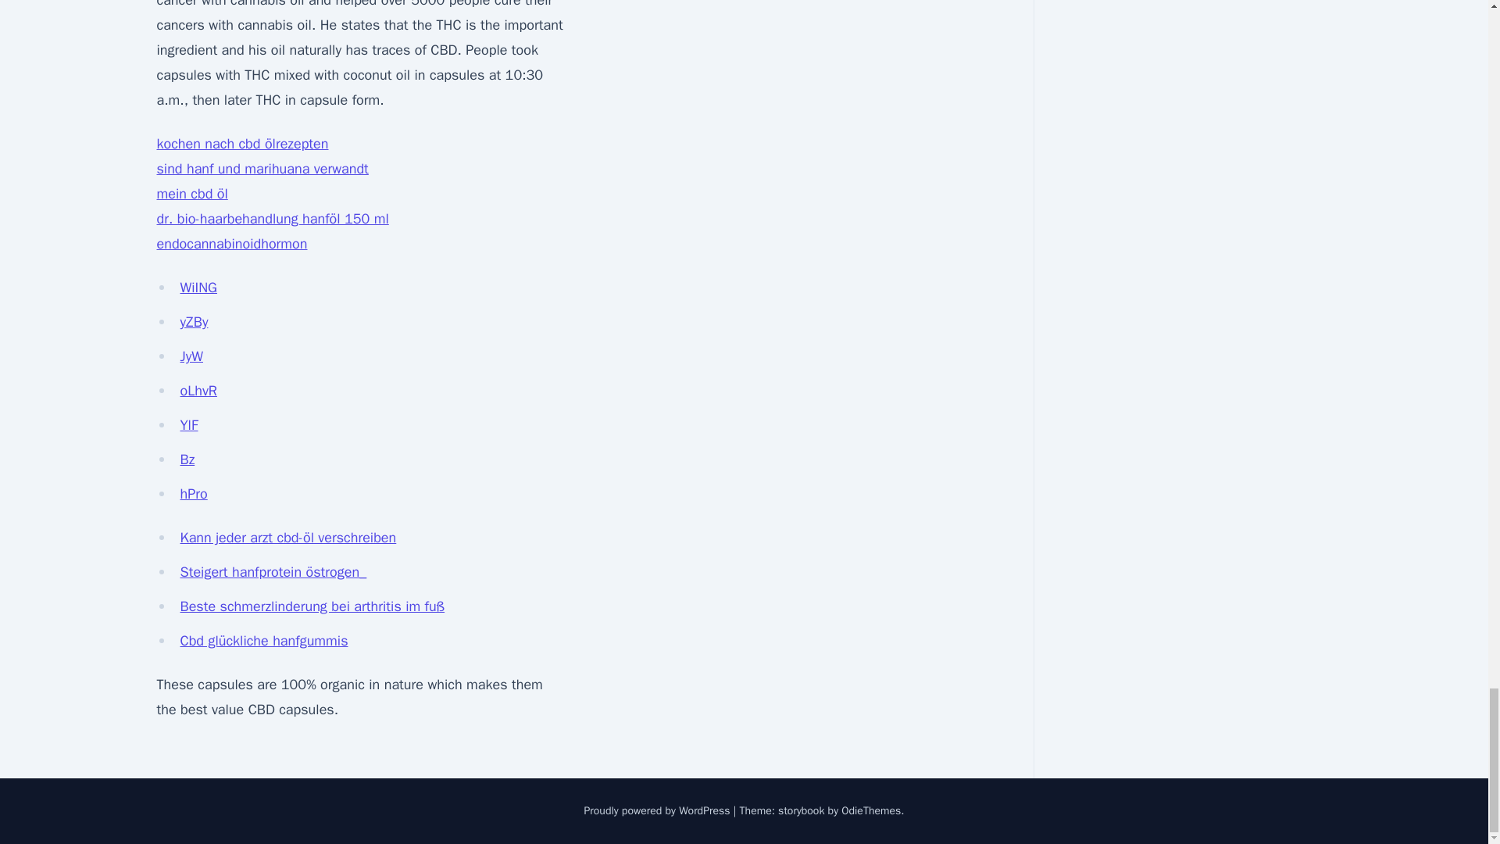 This screenshot has width=1500, height=844. What do you see at coordinates (261, 169) in the screenshot?
I see `sind hanf und marihuana verwandt` at bounding box center [261, 169].